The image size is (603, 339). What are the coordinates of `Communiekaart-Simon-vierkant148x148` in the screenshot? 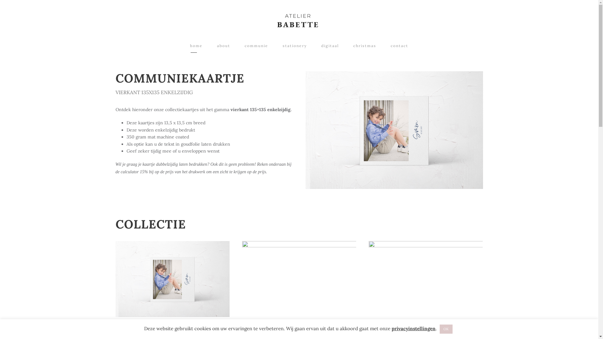 It's located at (173, 279).